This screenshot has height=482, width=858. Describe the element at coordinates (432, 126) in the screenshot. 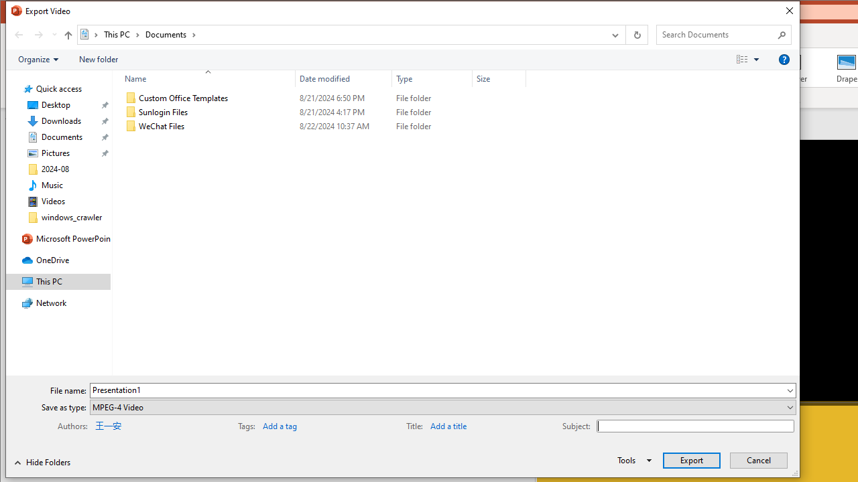

I see `Type` at that location.